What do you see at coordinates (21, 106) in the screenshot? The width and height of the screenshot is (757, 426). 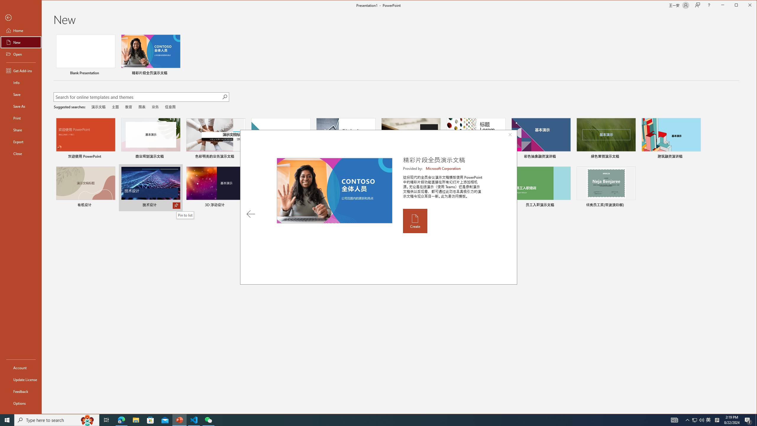 I see `Save As` at bounding box center [21, 106].